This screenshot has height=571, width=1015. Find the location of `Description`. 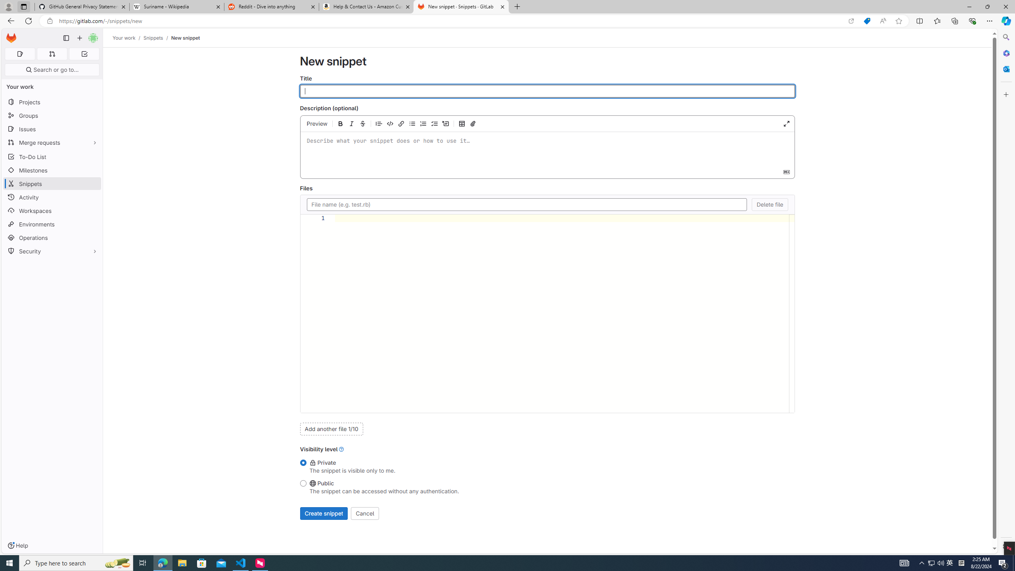

Description is located at coordinates (547, 149).